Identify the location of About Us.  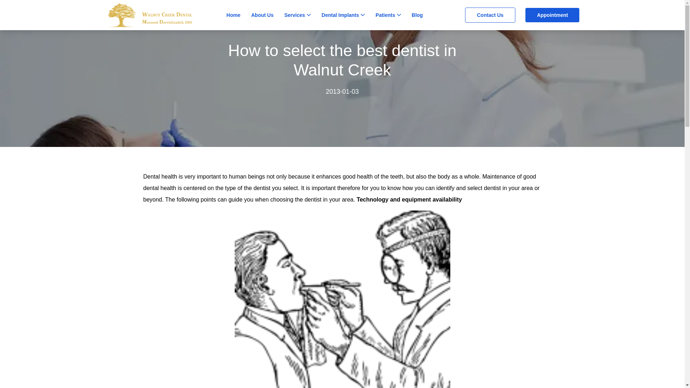
(262, 15).